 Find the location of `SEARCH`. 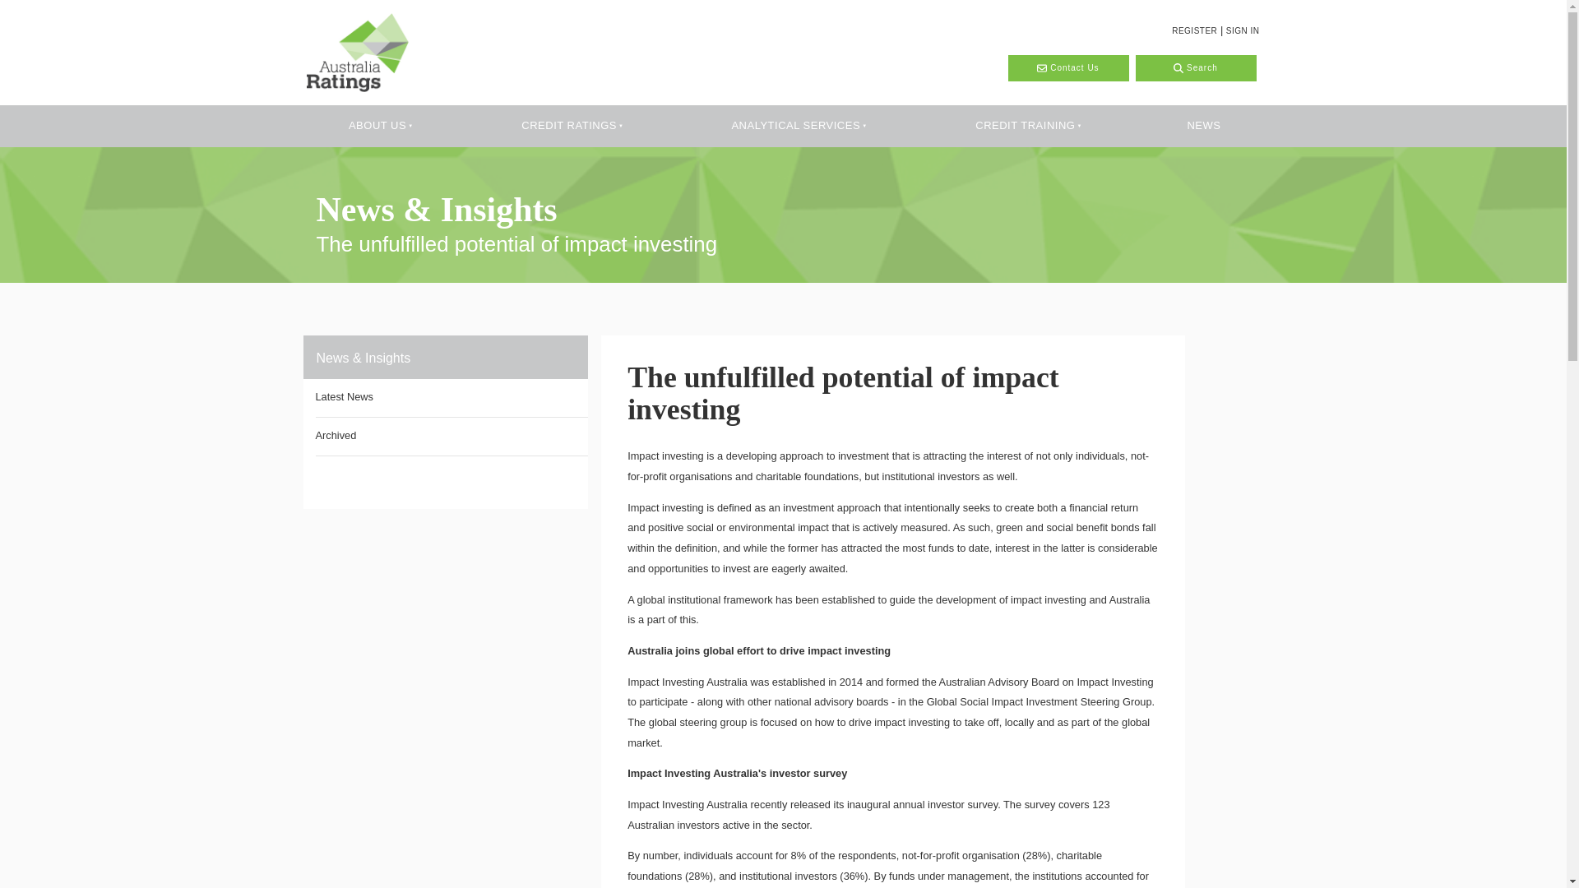

SEARCH is located at coordinates (1195, 67).